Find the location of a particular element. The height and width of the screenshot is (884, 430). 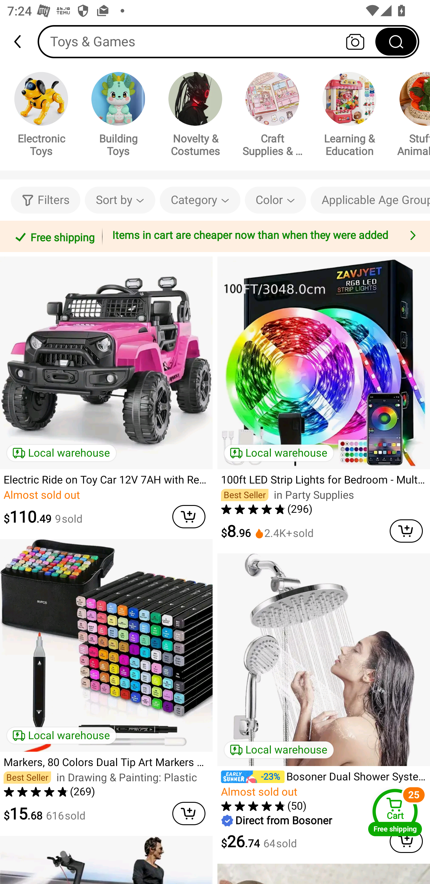

Category is located at coordinates (200, 200).